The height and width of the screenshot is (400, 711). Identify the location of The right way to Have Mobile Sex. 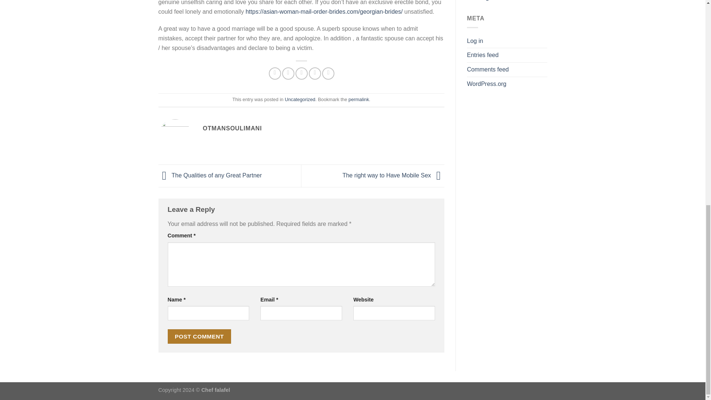
(393, 175).